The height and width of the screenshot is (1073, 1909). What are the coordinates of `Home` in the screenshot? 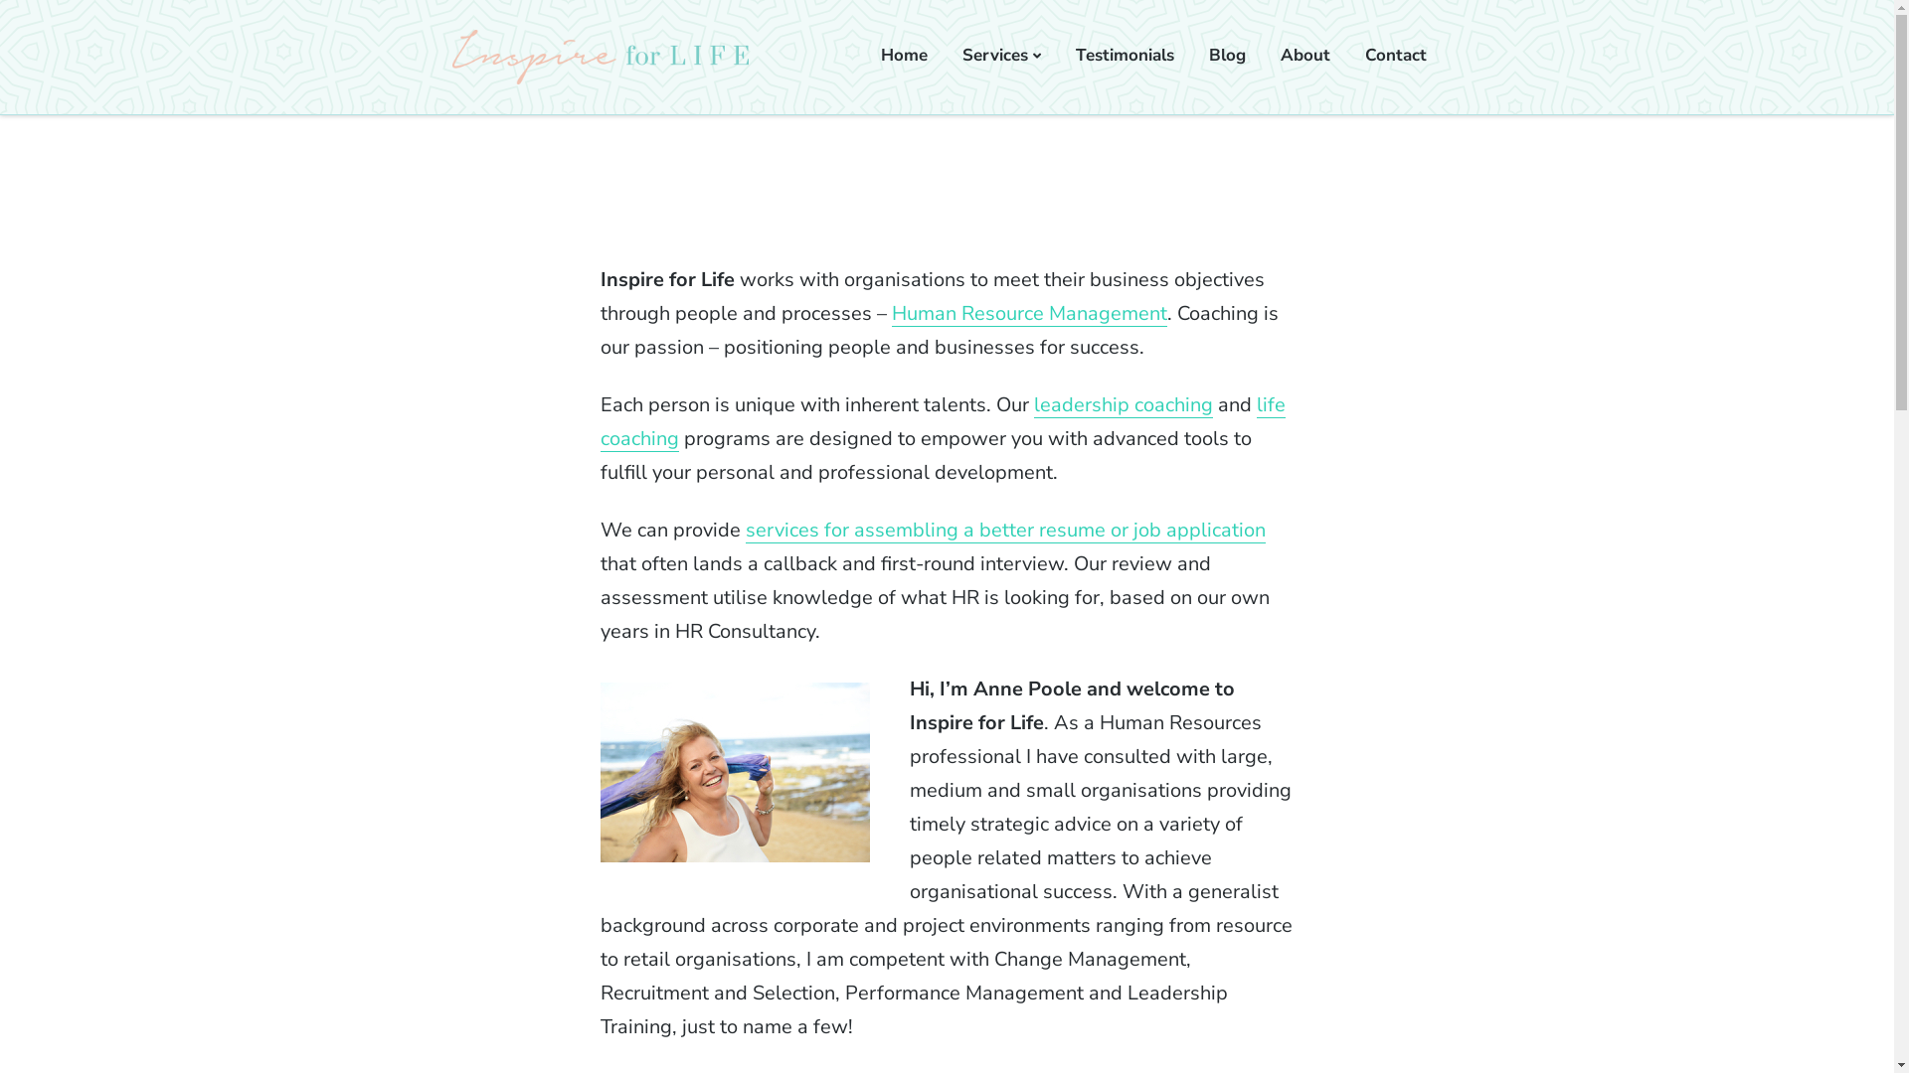 It's located at (905, 56).